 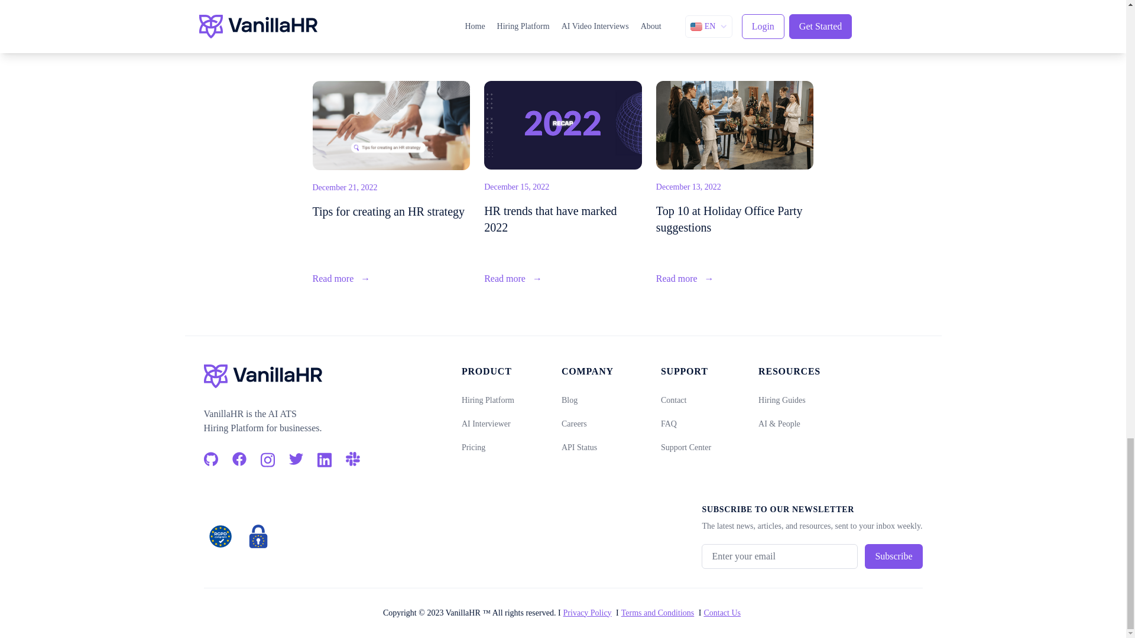 I want to click on Privacy Policy, so click(x=587, y=613).